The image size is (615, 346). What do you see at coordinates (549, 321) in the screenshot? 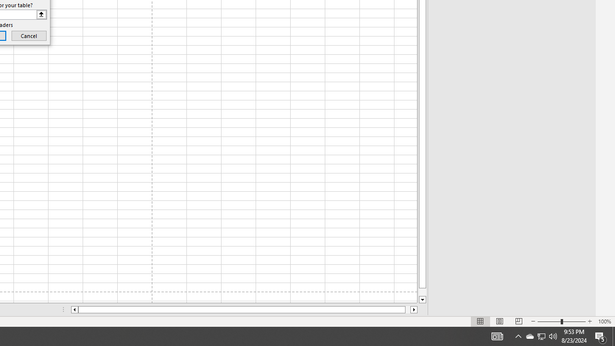
I see `Zoom Out` at bounding box center [549, 321].